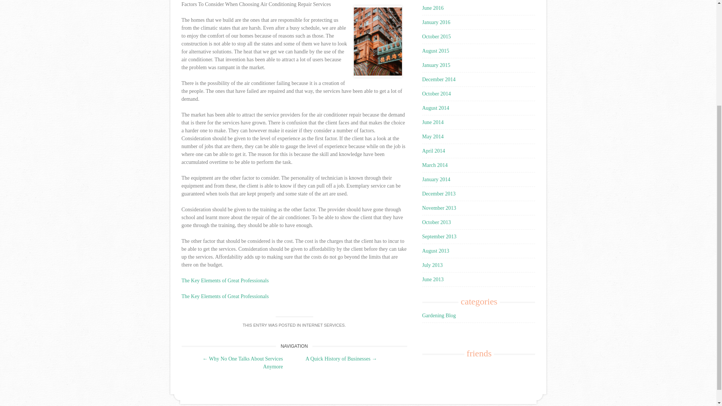  What do you see at coordinates (438, 315) in the screenshot?
I see `Gardening Blog` at bounding box center [438, 315].